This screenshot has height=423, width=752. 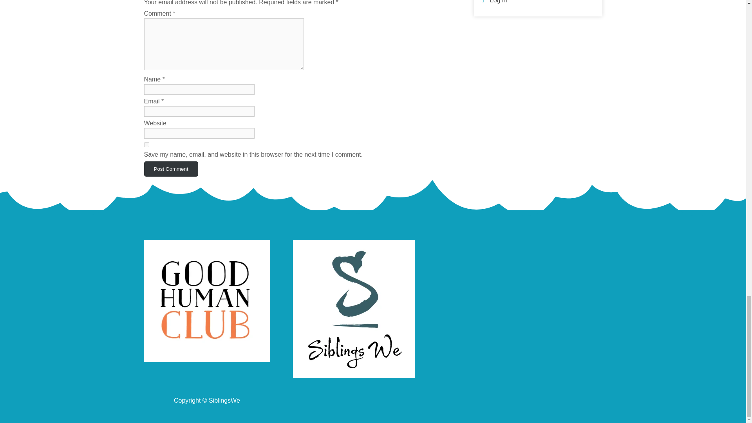 What do you see at coordinates (146, 144) in the screenshot?
I see `yes` at bounding box center [146, 144].